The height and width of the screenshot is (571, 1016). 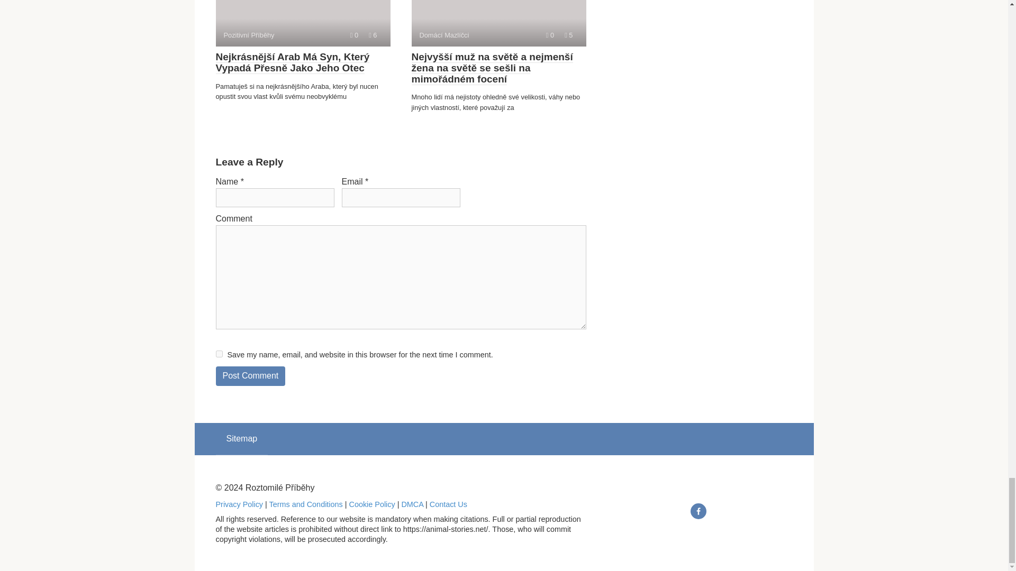 I want to click on Post Comment, so click(x=250, y=376).